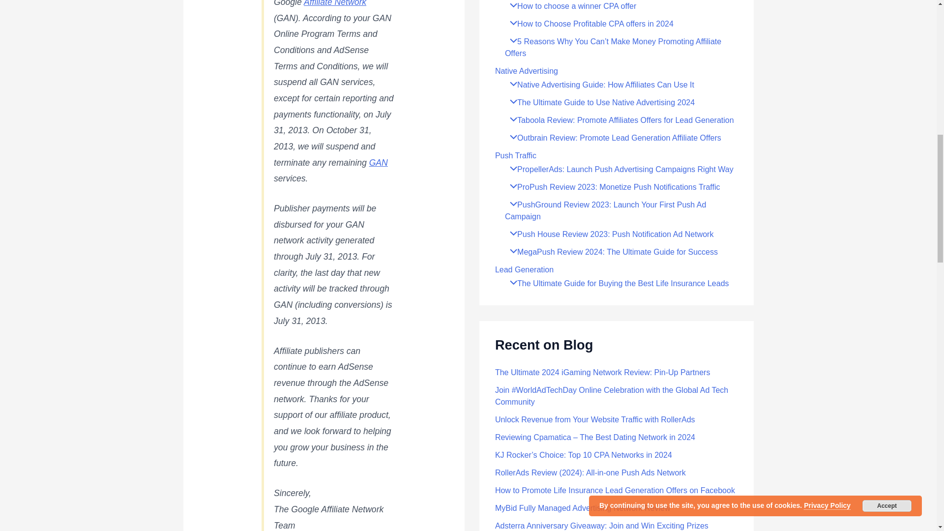 This screenshot has height=531, width=944. Describe the element at coordinates (379, 162) in the screenshot. I see `GAN` at that location.